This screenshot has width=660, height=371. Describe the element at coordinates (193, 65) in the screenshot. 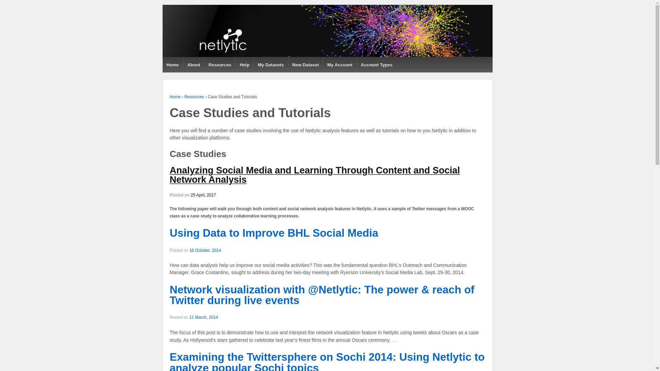

I see `About` at that location.